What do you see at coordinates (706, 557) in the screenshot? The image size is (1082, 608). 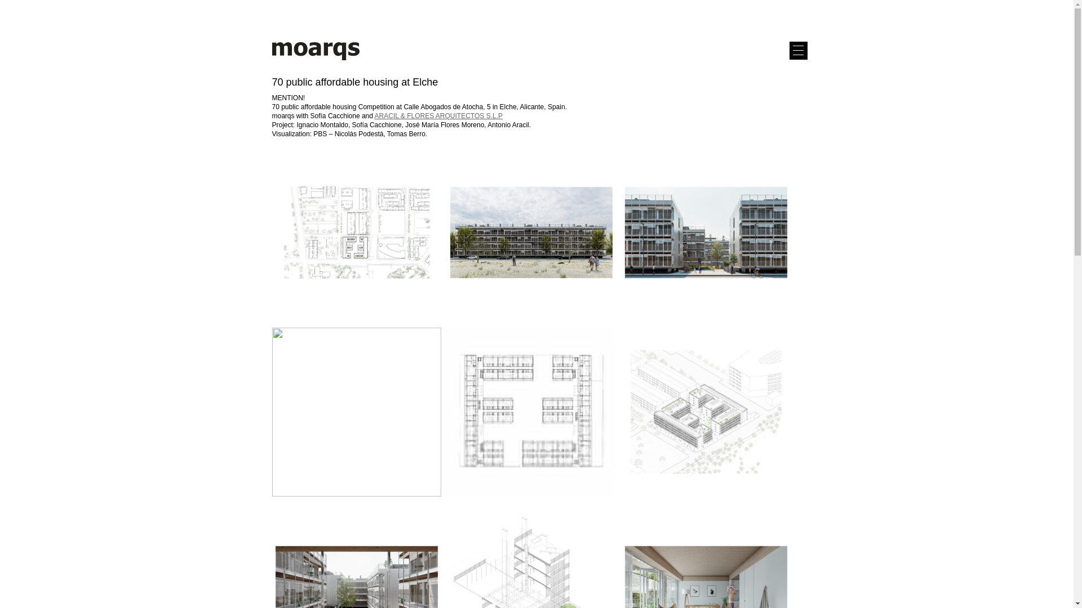 I see `moarqs-elche-006` at bounding box center [706, 557].